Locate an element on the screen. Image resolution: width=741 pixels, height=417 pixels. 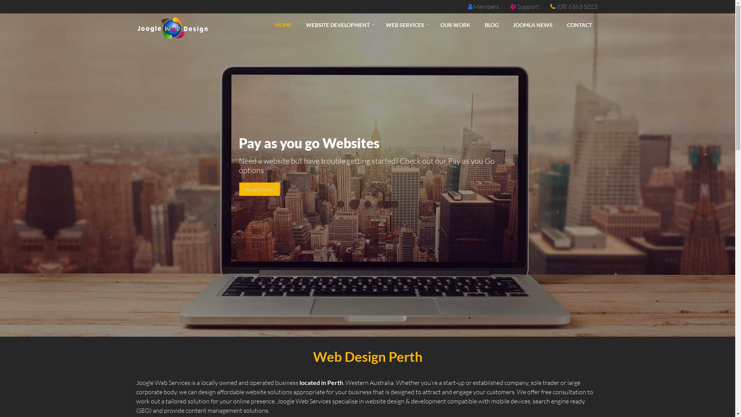
HOME is located at coordinates (283, 25).